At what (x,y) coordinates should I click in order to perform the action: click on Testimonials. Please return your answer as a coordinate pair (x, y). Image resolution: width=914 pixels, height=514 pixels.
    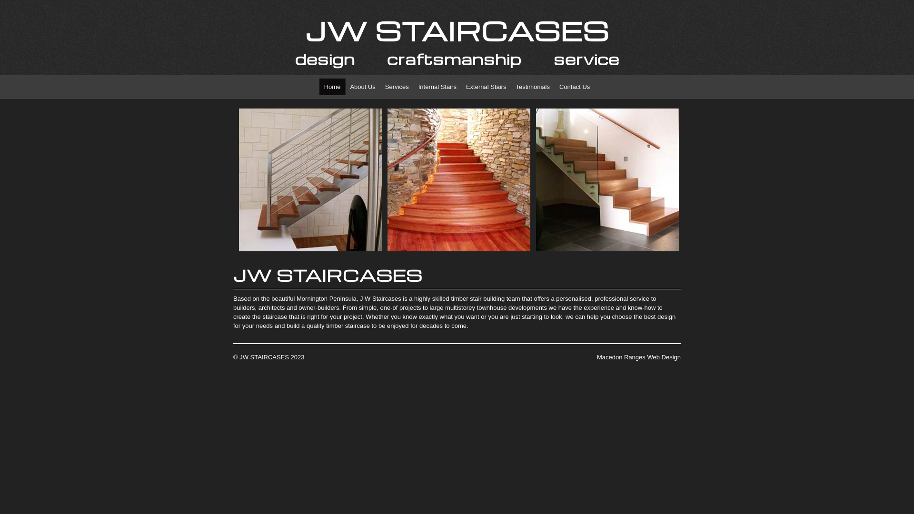
    Looking at the image, I should click on (533, 87).